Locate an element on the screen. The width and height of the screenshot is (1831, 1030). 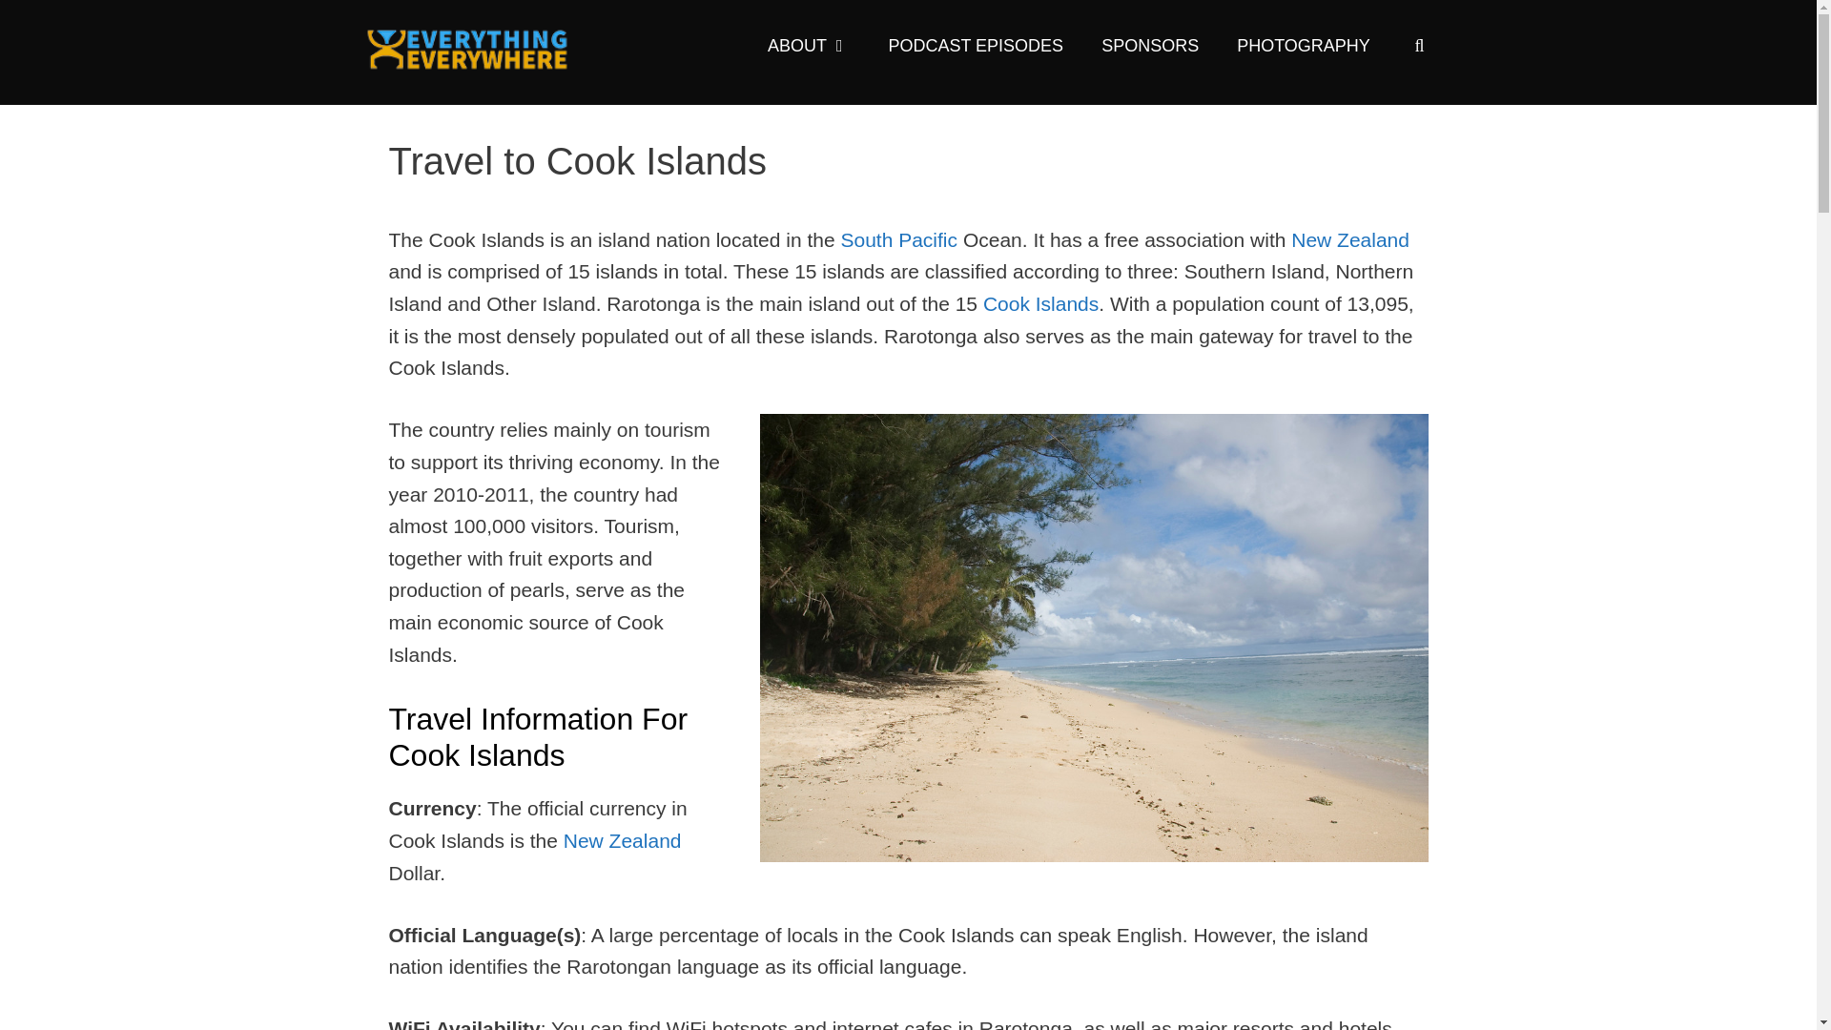
ABOUT is located at coordinates (809, 46).